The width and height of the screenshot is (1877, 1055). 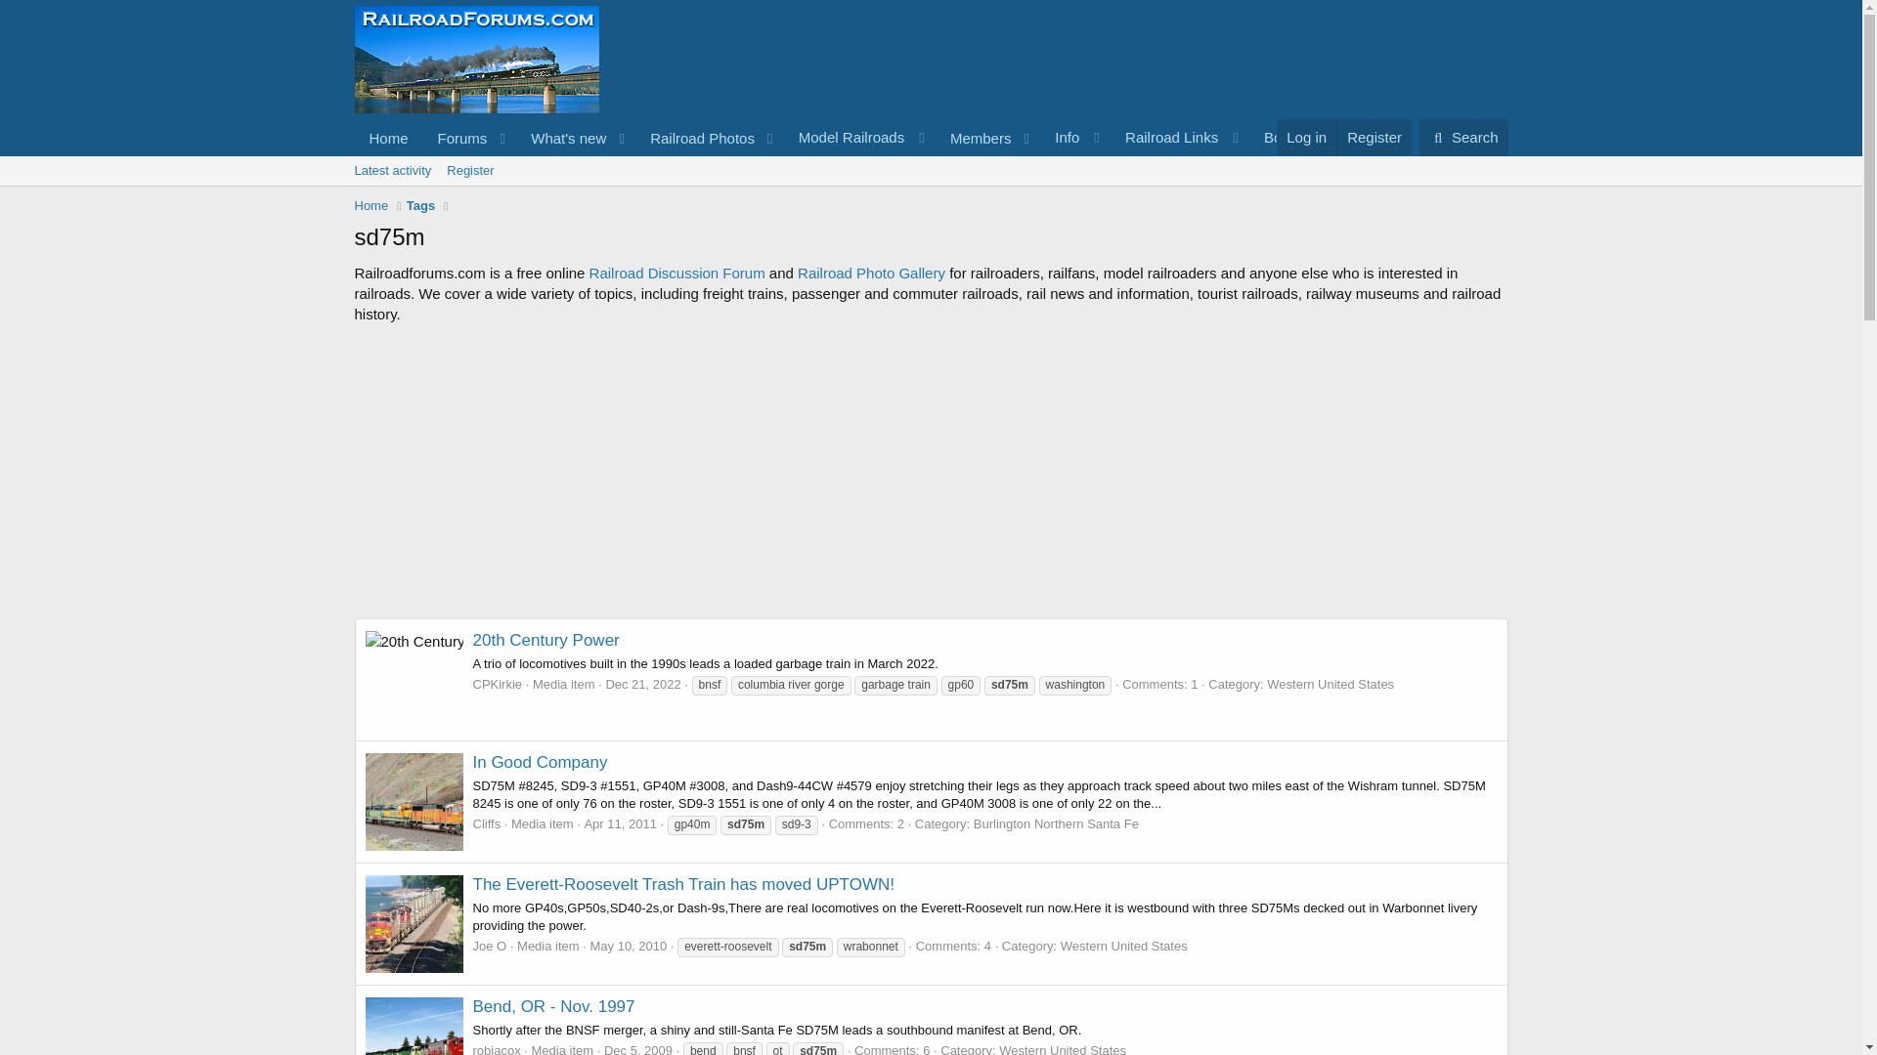 What do you see at coordinates (1180, 137) in the screenshot?
I see `Railroad Photos` at bounding box center [1180, 137].